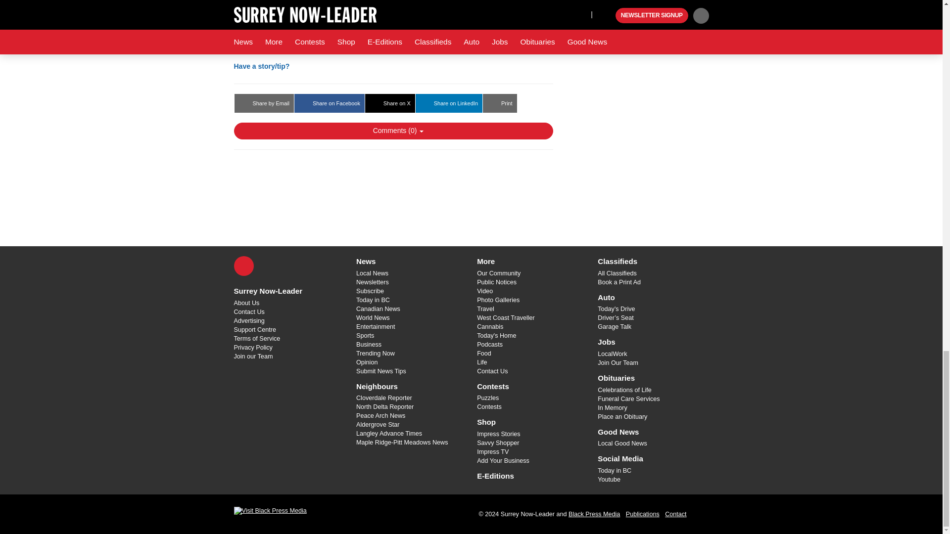 The image size is (950, 534). I want to click on X, so click(243, 266).